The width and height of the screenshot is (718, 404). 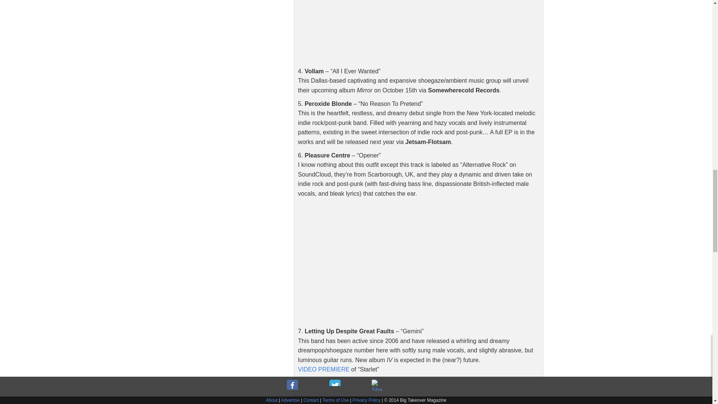 I want to click on VIDEO PREMIERE, so click(x=324, y=369).